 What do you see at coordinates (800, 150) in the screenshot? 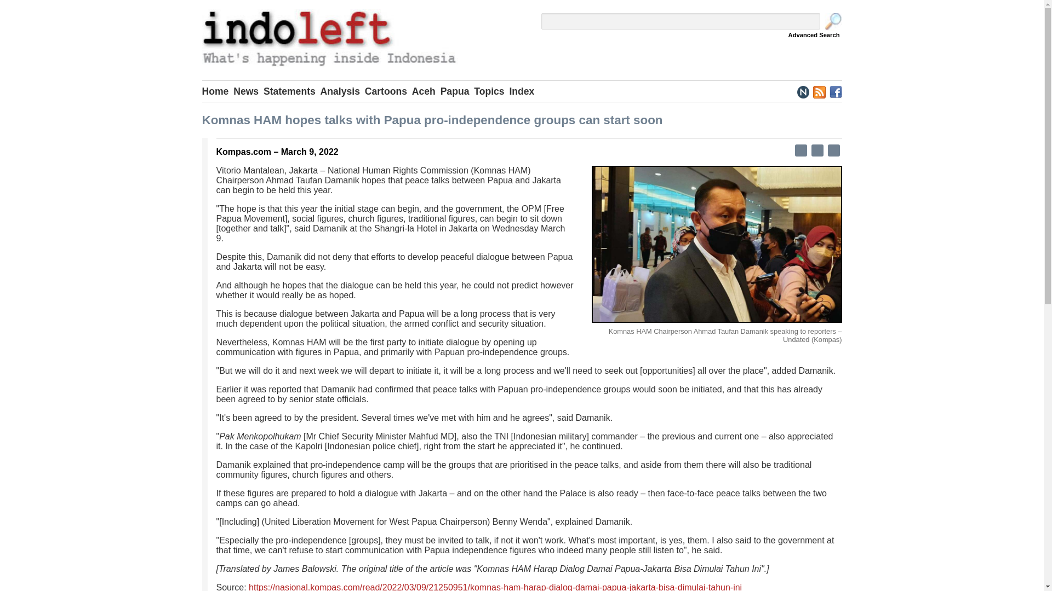
I see `Facebook` at bounding box center [800, 150].